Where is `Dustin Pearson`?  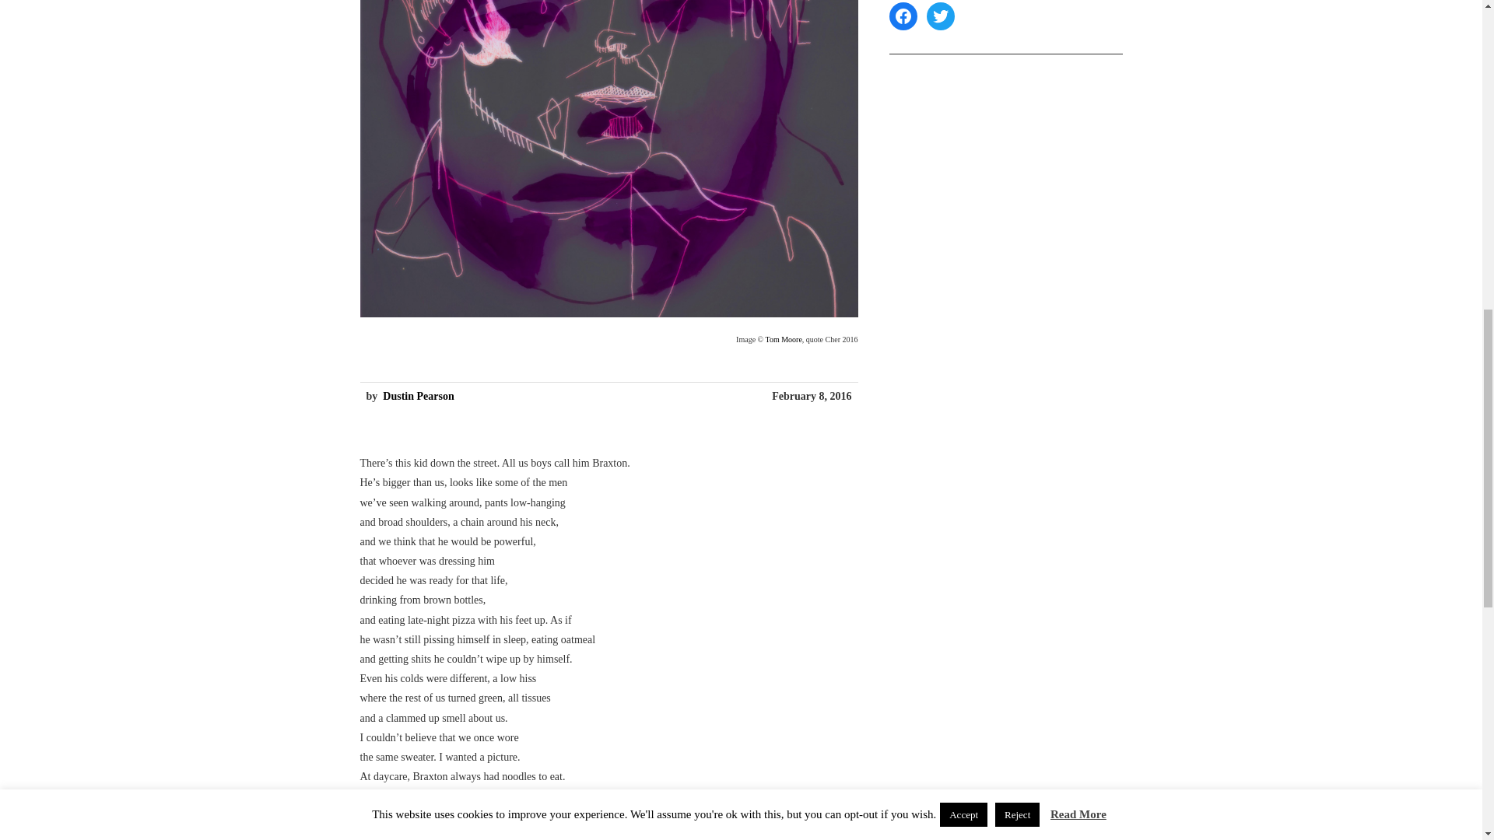
Dustin Pearson is located at coordinates (418, 397).